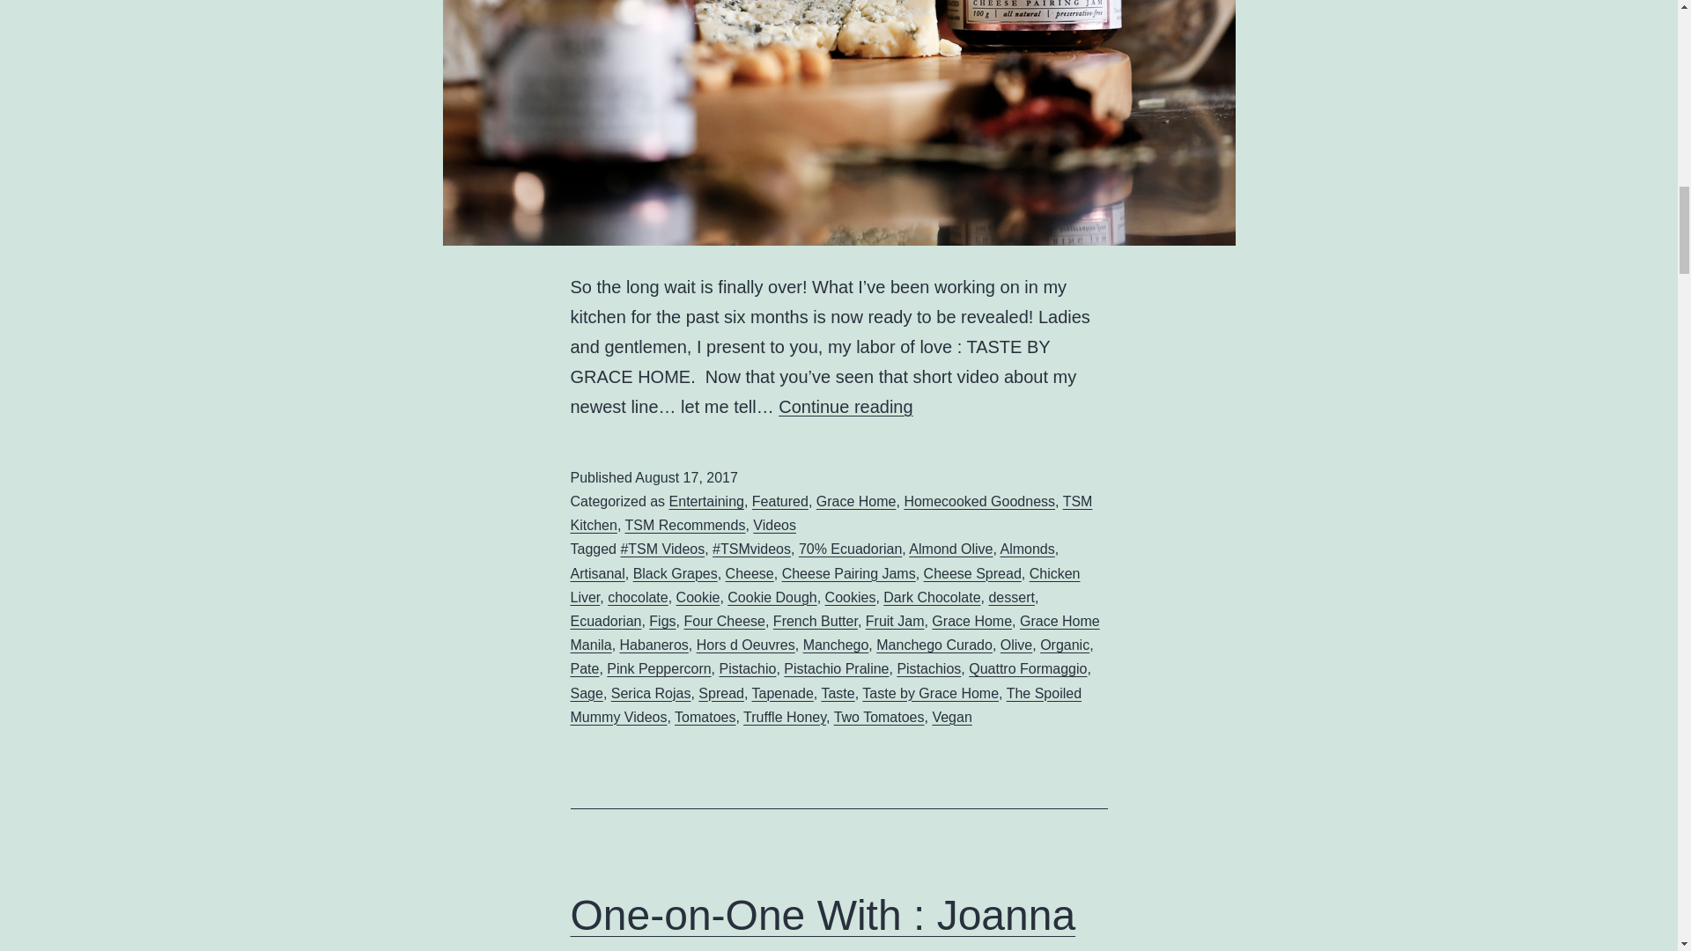  Describe the element at coordinates (1010, 597) in the screenshot. I see `dessert` at that location.